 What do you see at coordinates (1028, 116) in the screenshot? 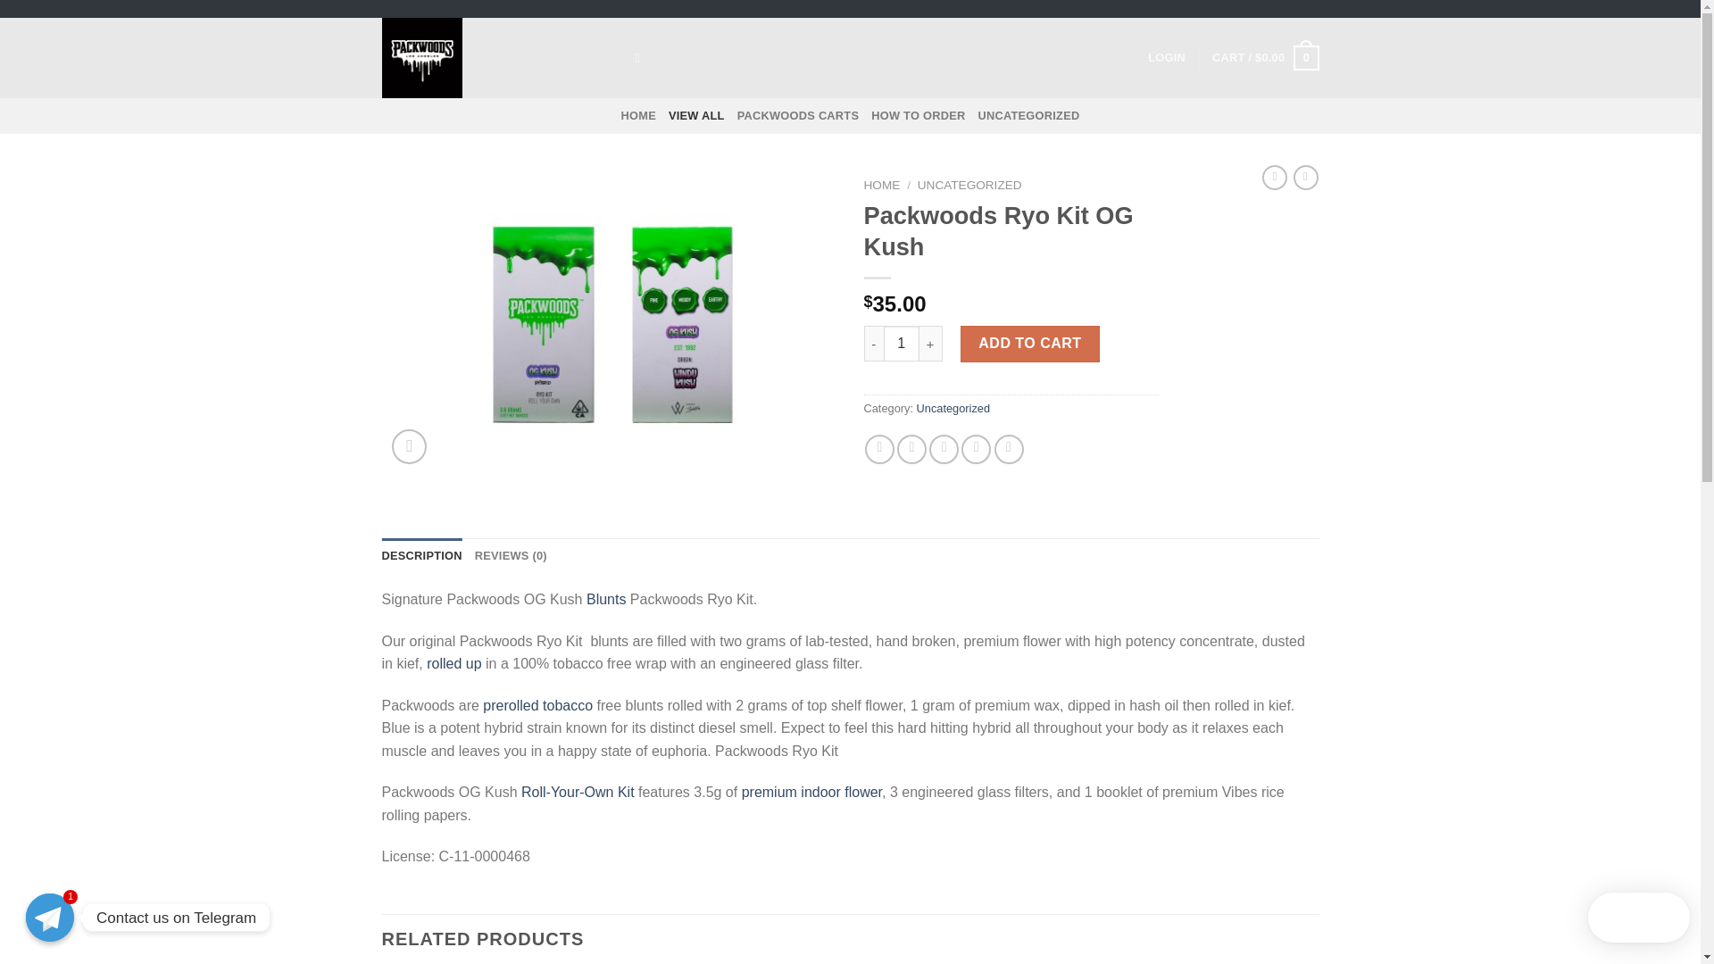
I see `UNCATEGORIZED` at bounding box center [1028, 116].